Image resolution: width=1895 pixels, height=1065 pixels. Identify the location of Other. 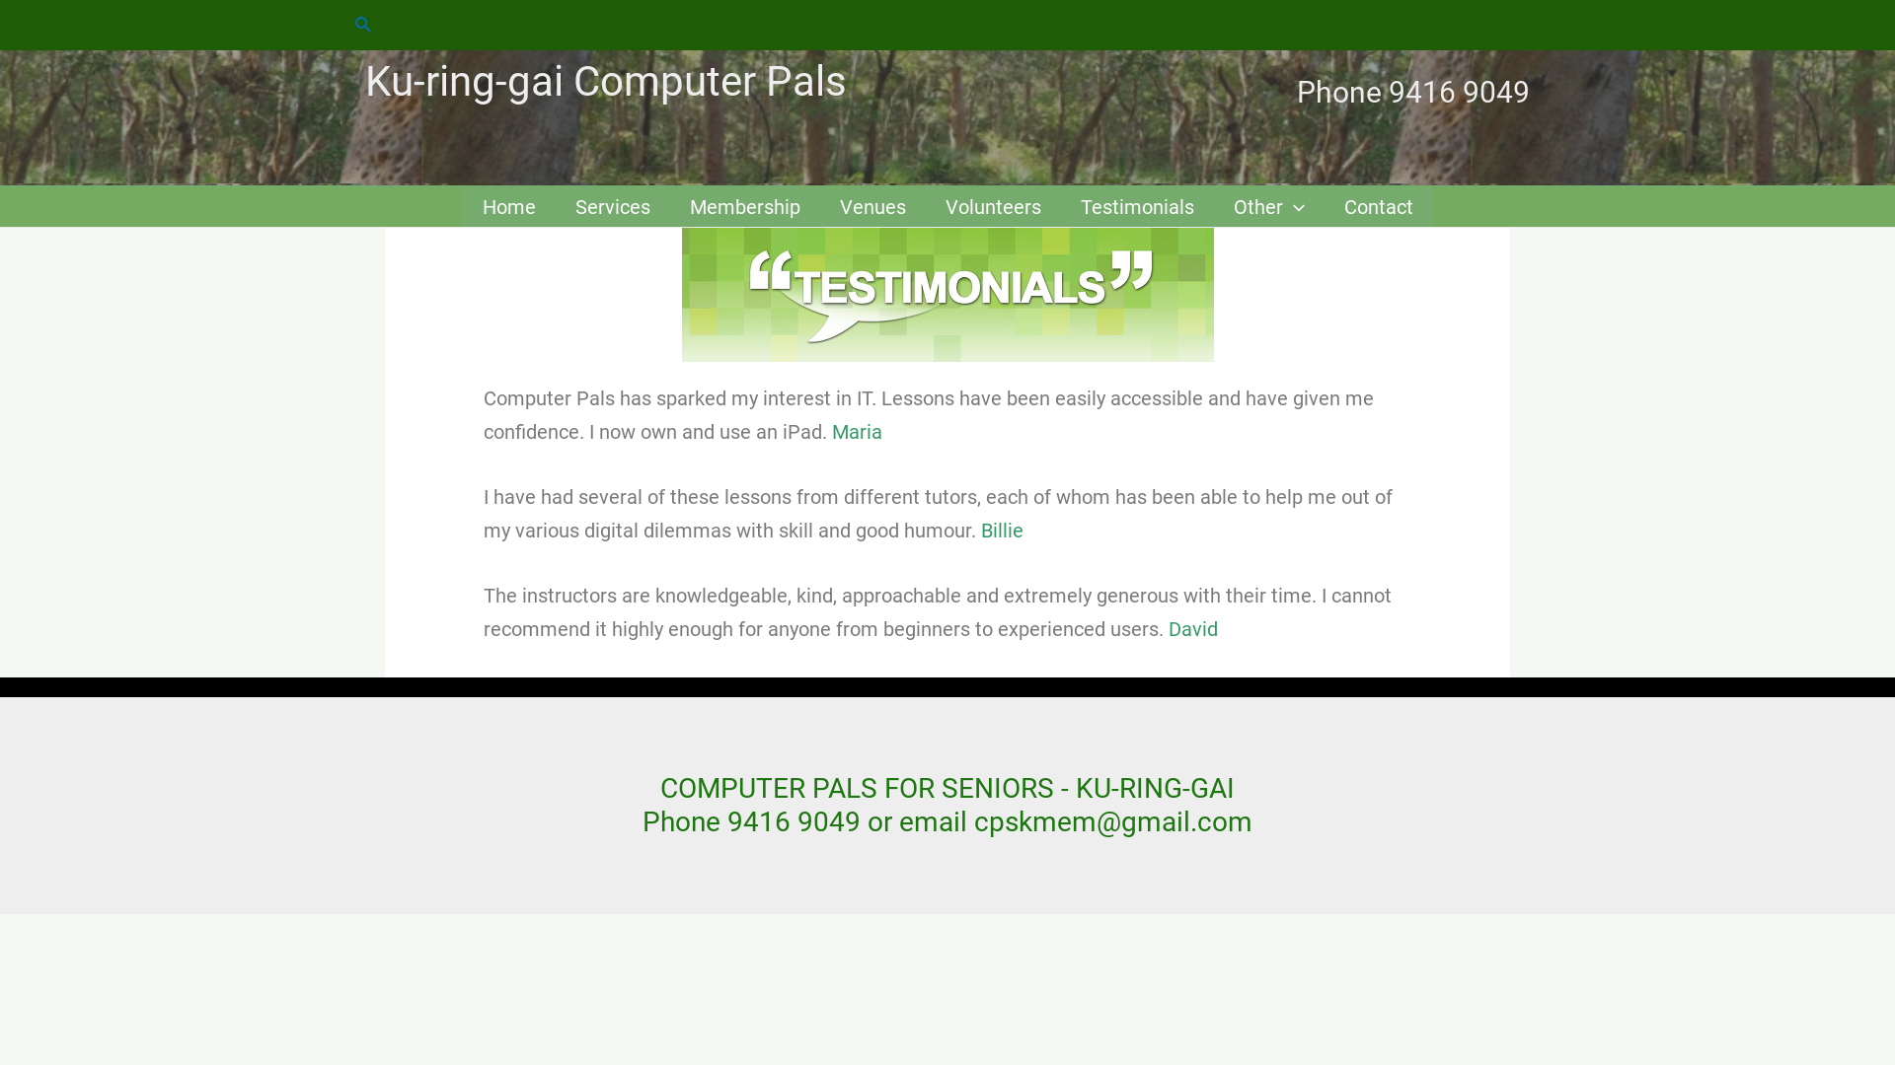
(1269, 207).